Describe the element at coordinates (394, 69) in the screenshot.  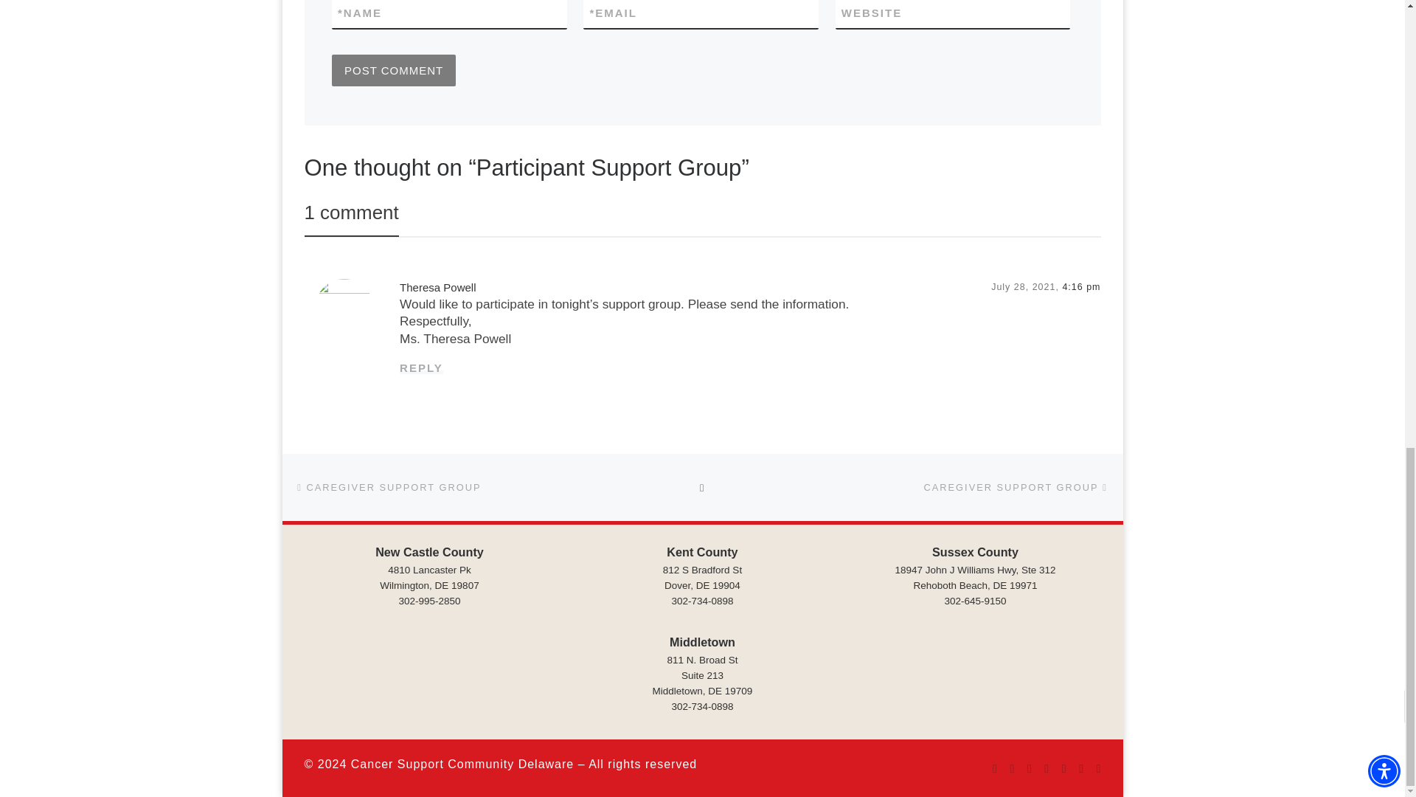
I see `Post Comment` at that location.